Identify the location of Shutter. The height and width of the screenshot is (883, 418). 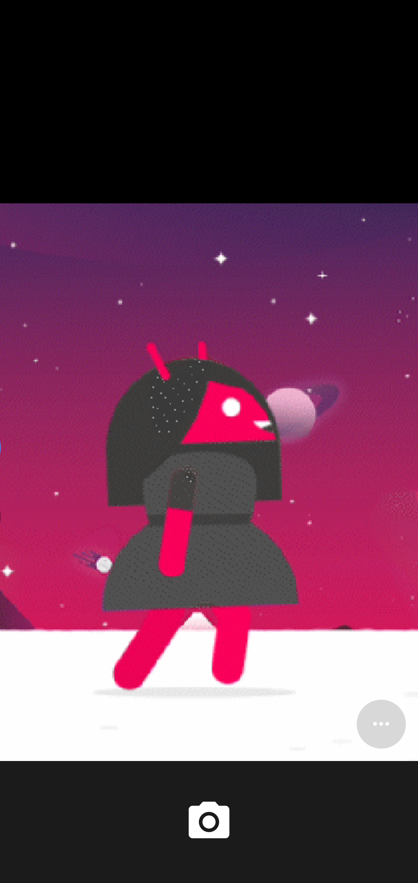
(209, 822).